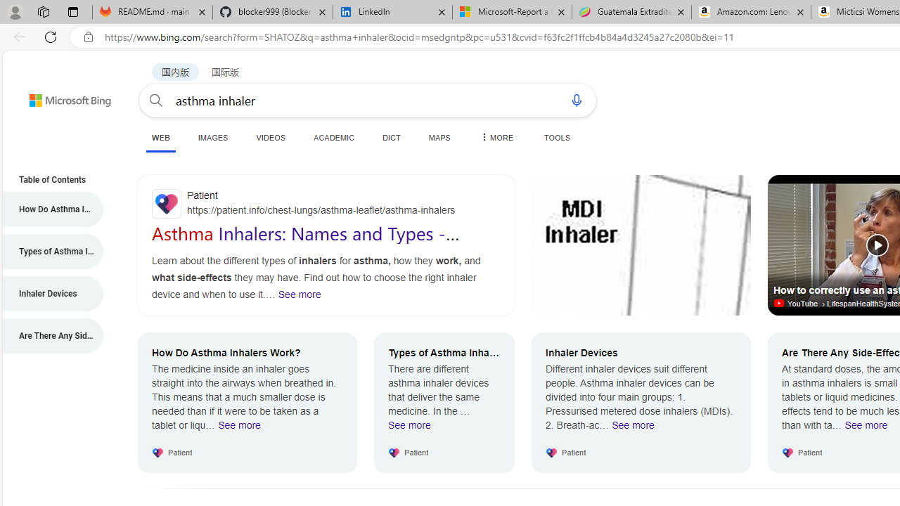 The width and height of the screenshot is (900, 506). Describe the element at coordinates (306, 243) in the screenshot. I see `Asthma Inhalers: Names and Types - Patient` at that location.